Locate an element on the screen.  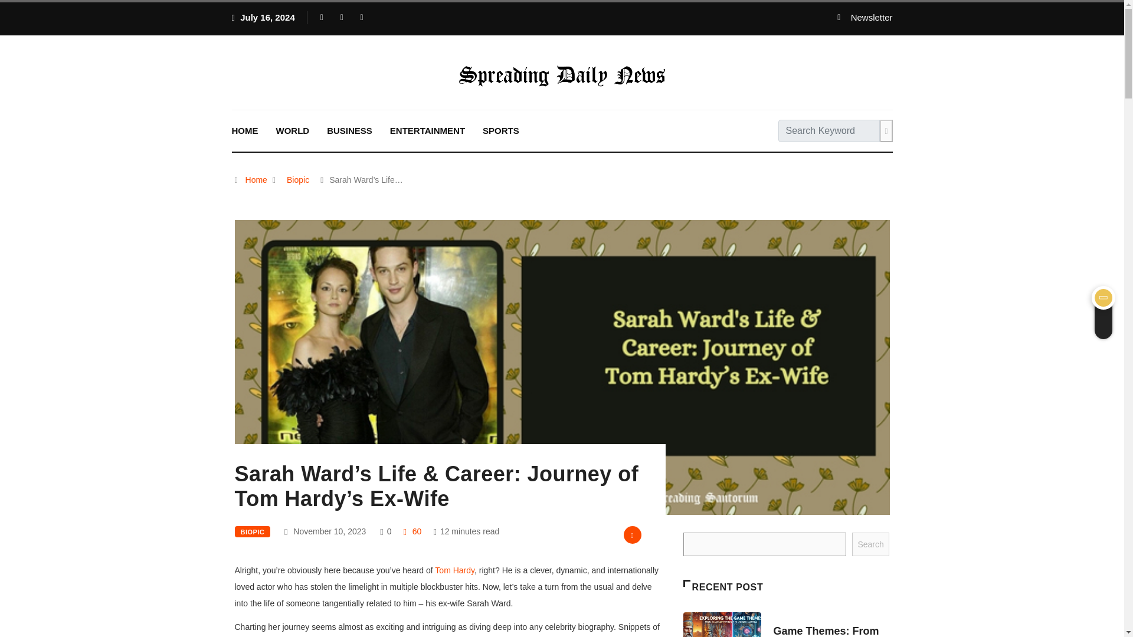
BUSINESS is located at coordinates (349, 131).